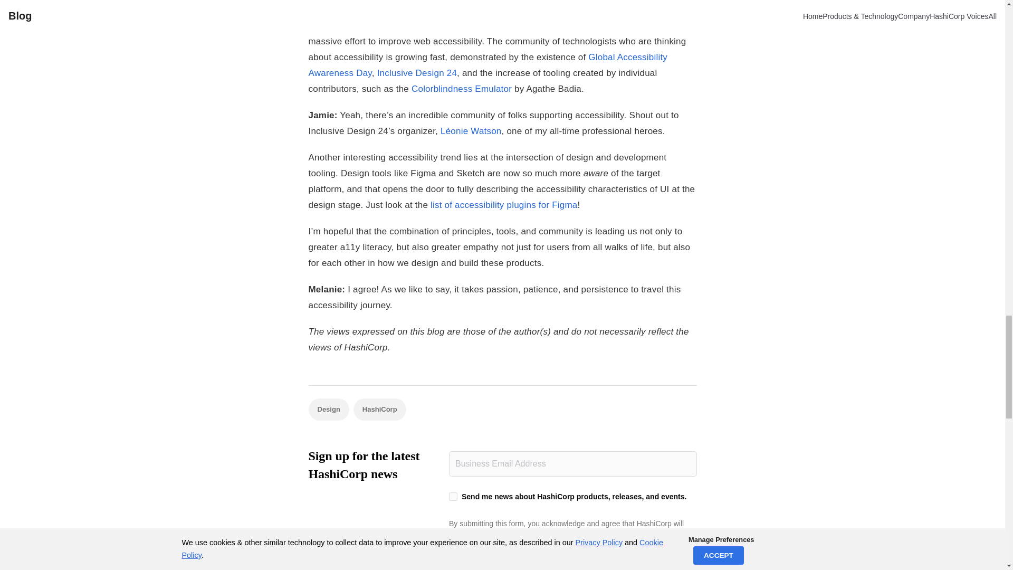  I want to click on on, so click(453, 497).